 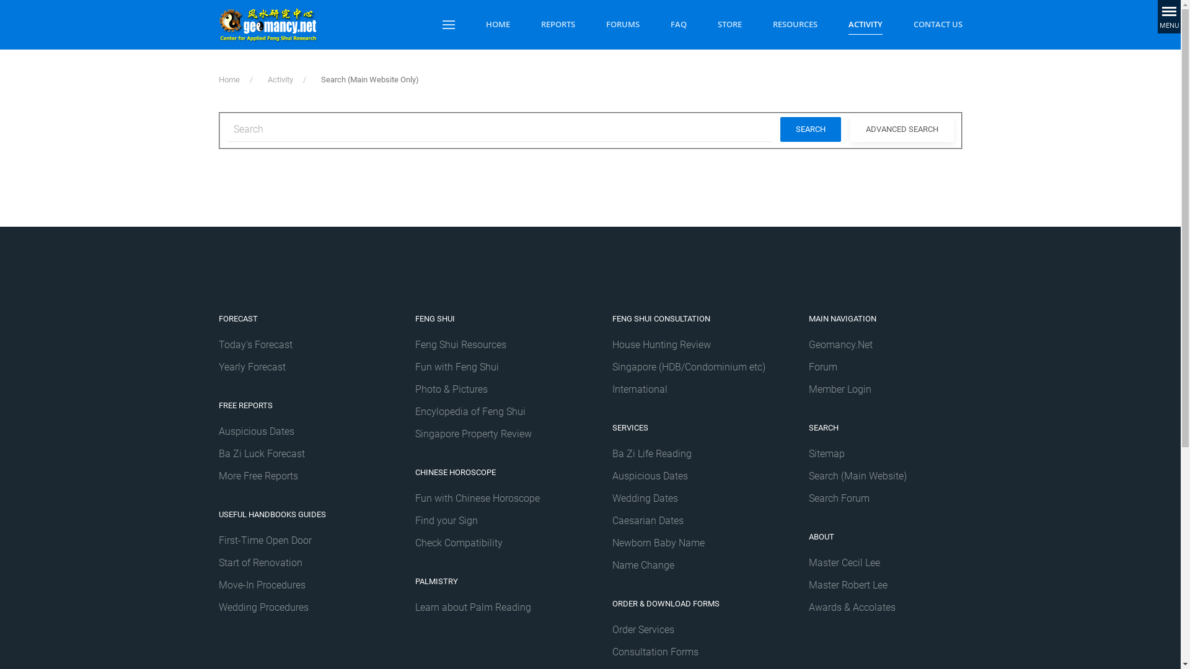 What do you see at coordinates (474, 434) in the screenshot?
I see `Singapore Property Review` at bounding box center [474, 434].